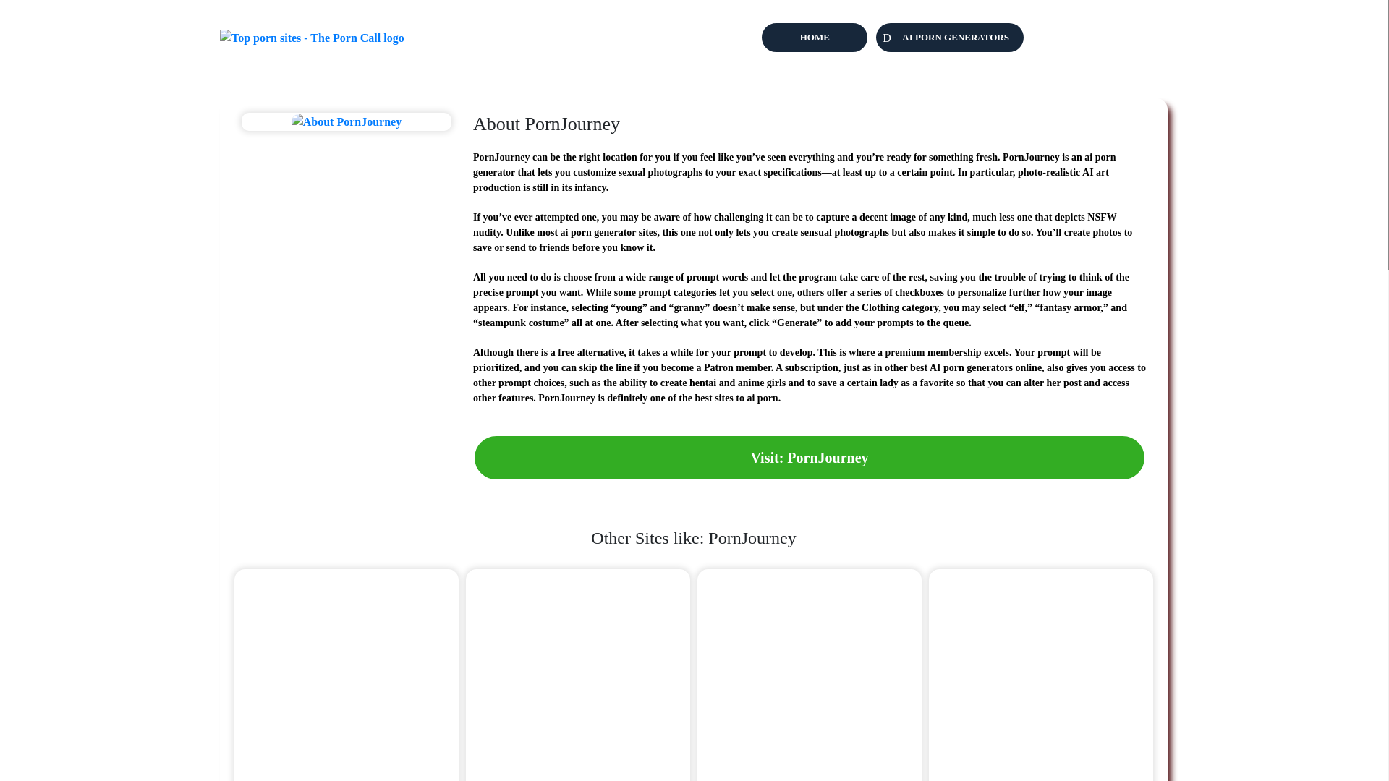 The width and height of the screenshot is (1389, 781). Describe the element at coordinates (815, 38) in the screenshot. I see `HOME` at that location.